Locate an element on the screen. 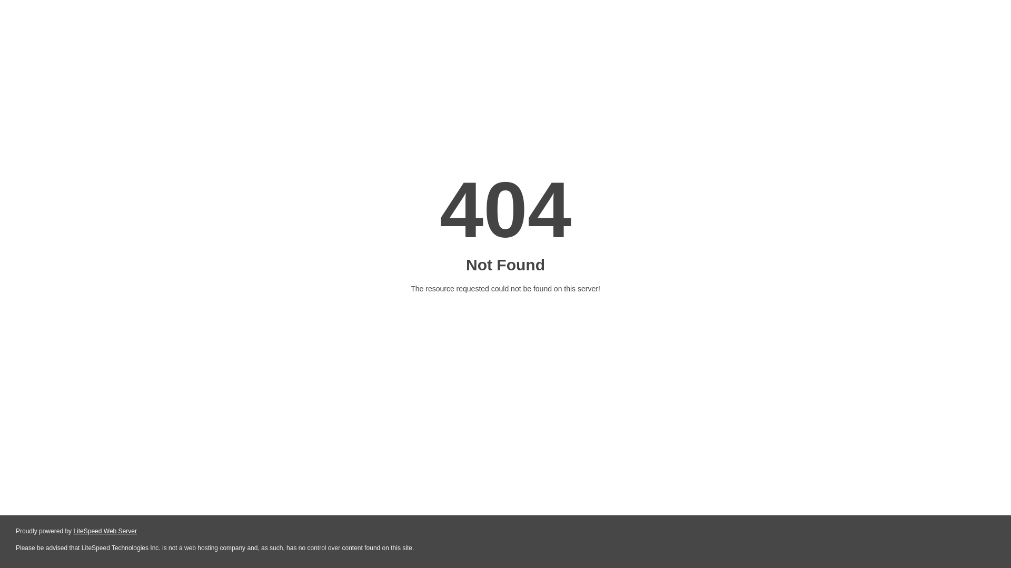 The height and width of the screenshot is (568, 1011). LiteSpeed Web Server is located at coordinates (105, 531).